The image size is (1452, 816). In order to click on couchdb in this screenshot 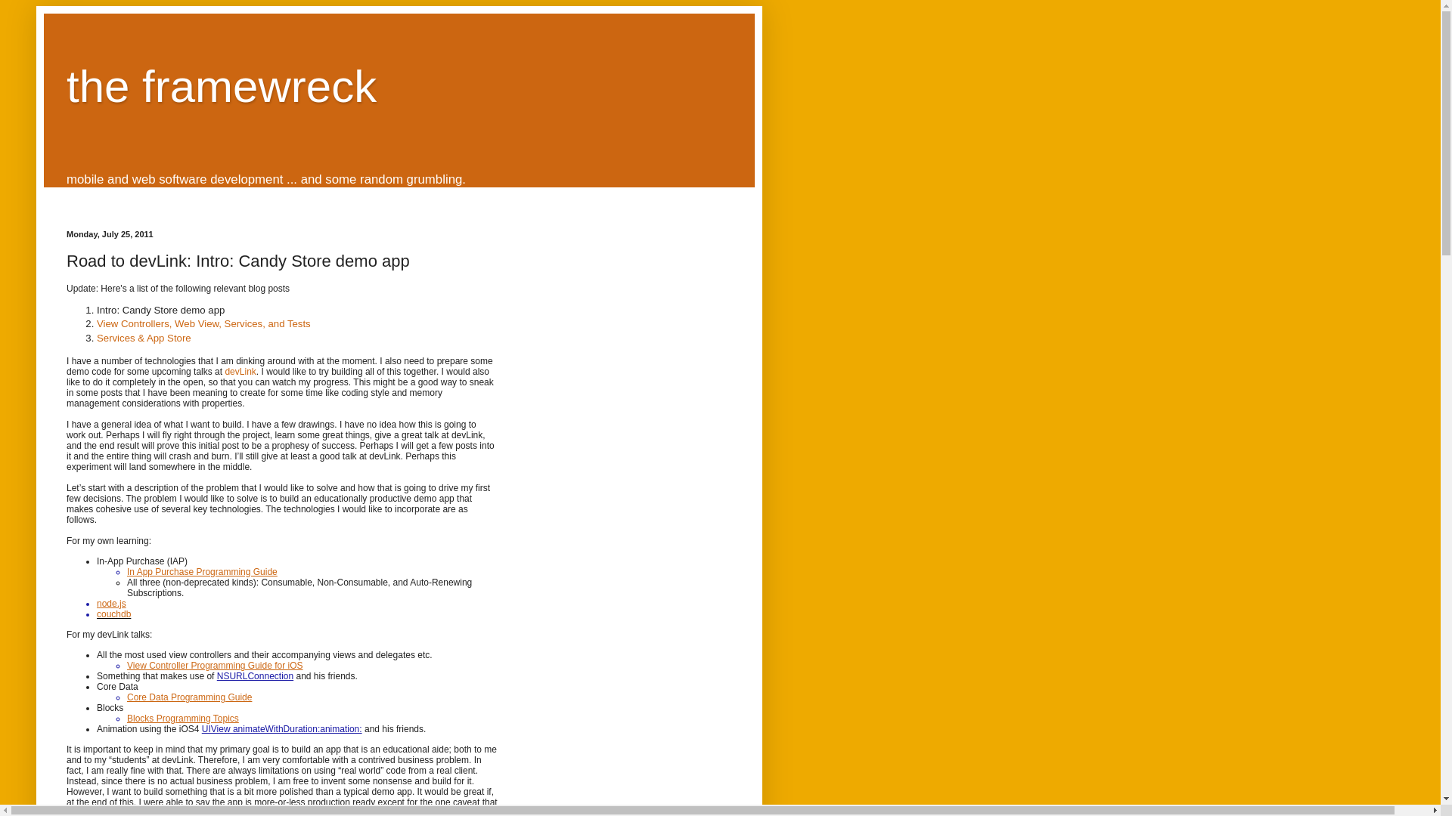, I will do `click(113, 614)`.